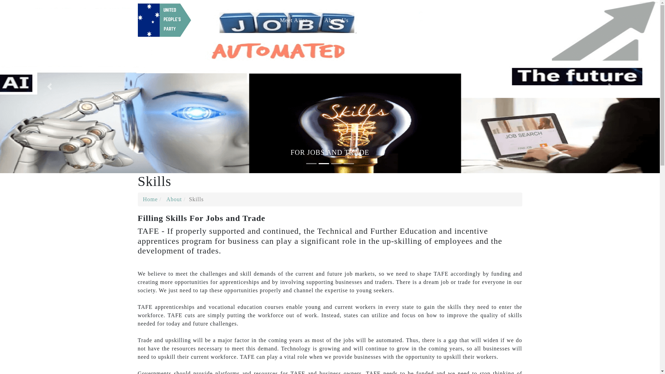 The width and height of the screenshot is (665, 374). Describe the element at coordinates (469, 20) in the screenshot. I see `Join Us` at that location.